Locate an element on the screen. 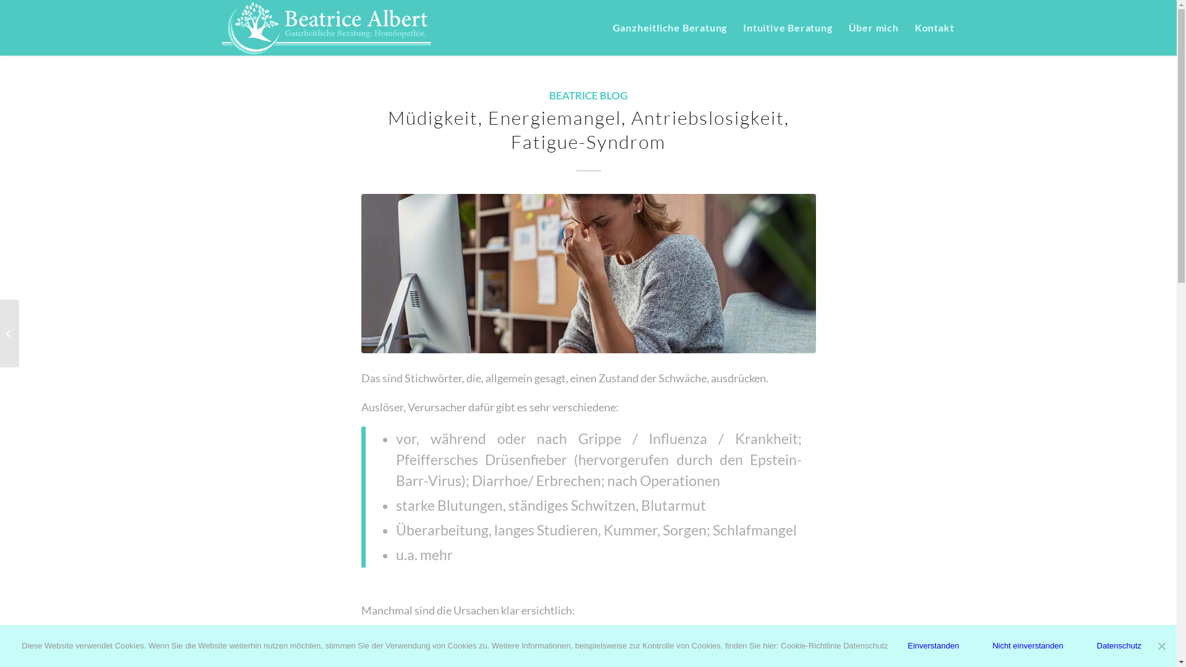 The height and width of the screenshot is (667, 1186). BEATRICE BLOG is located at coordinates (588, 96).